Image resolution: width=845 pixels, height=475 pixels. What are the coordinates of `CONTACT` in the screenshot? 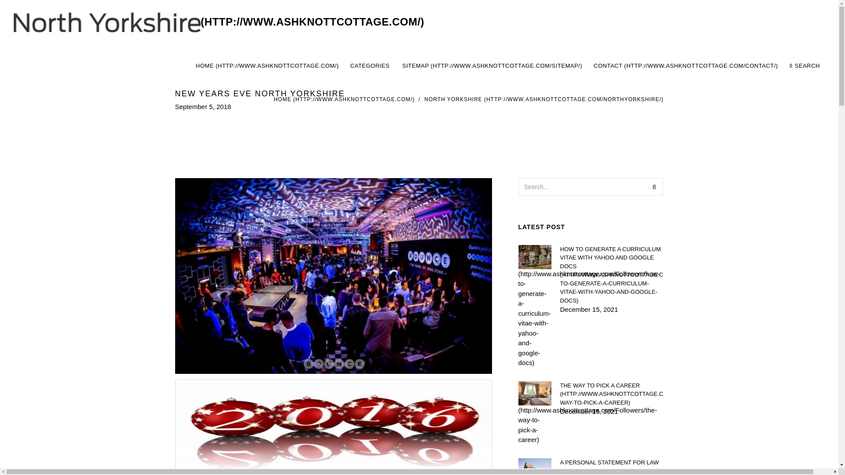 It's located at (686, 66).